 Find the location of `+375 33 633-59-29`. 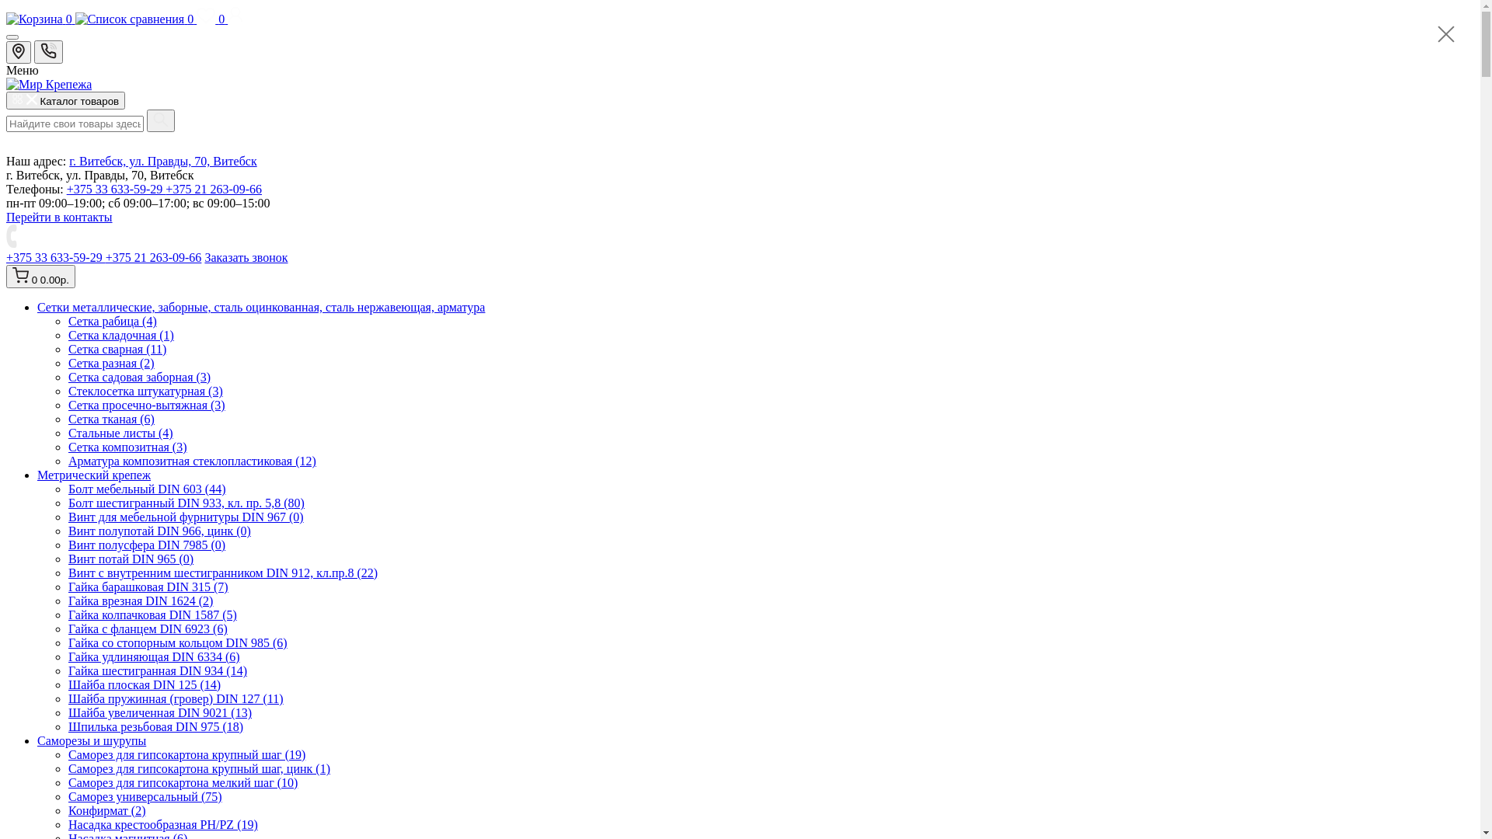

+375 33 633-59-29 is located at coordinates (56, 258).